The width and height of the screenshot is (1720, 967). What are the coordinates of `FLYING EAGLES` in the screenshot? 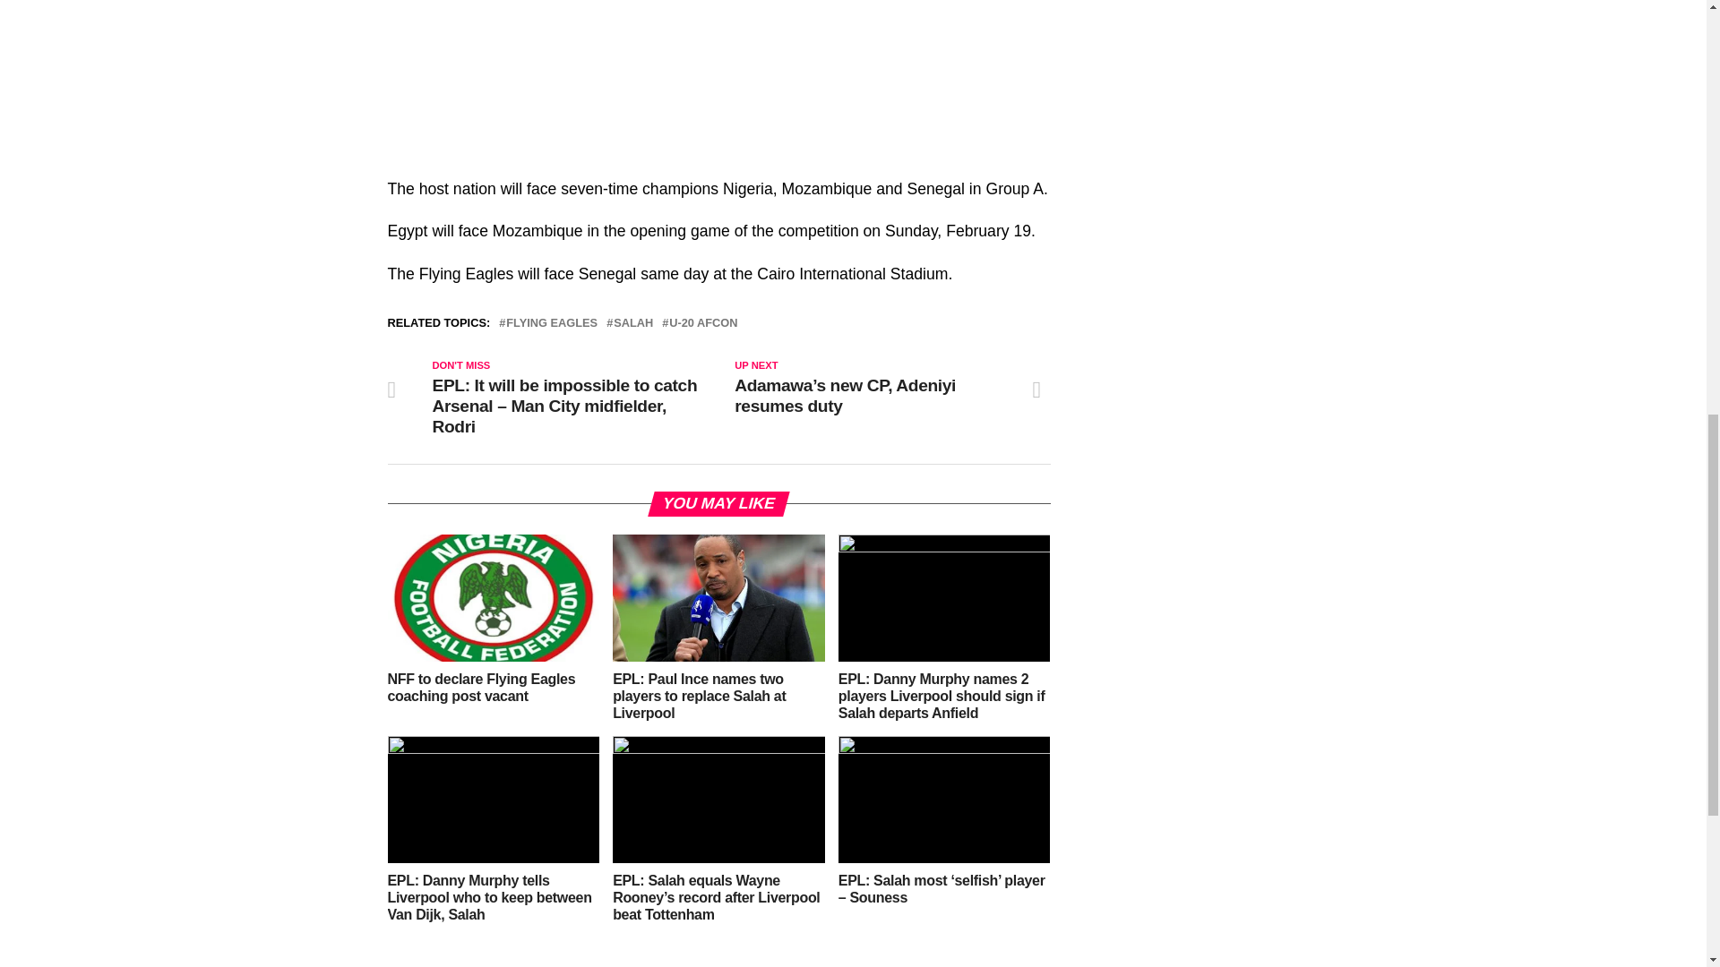 It's located at (551, 324).